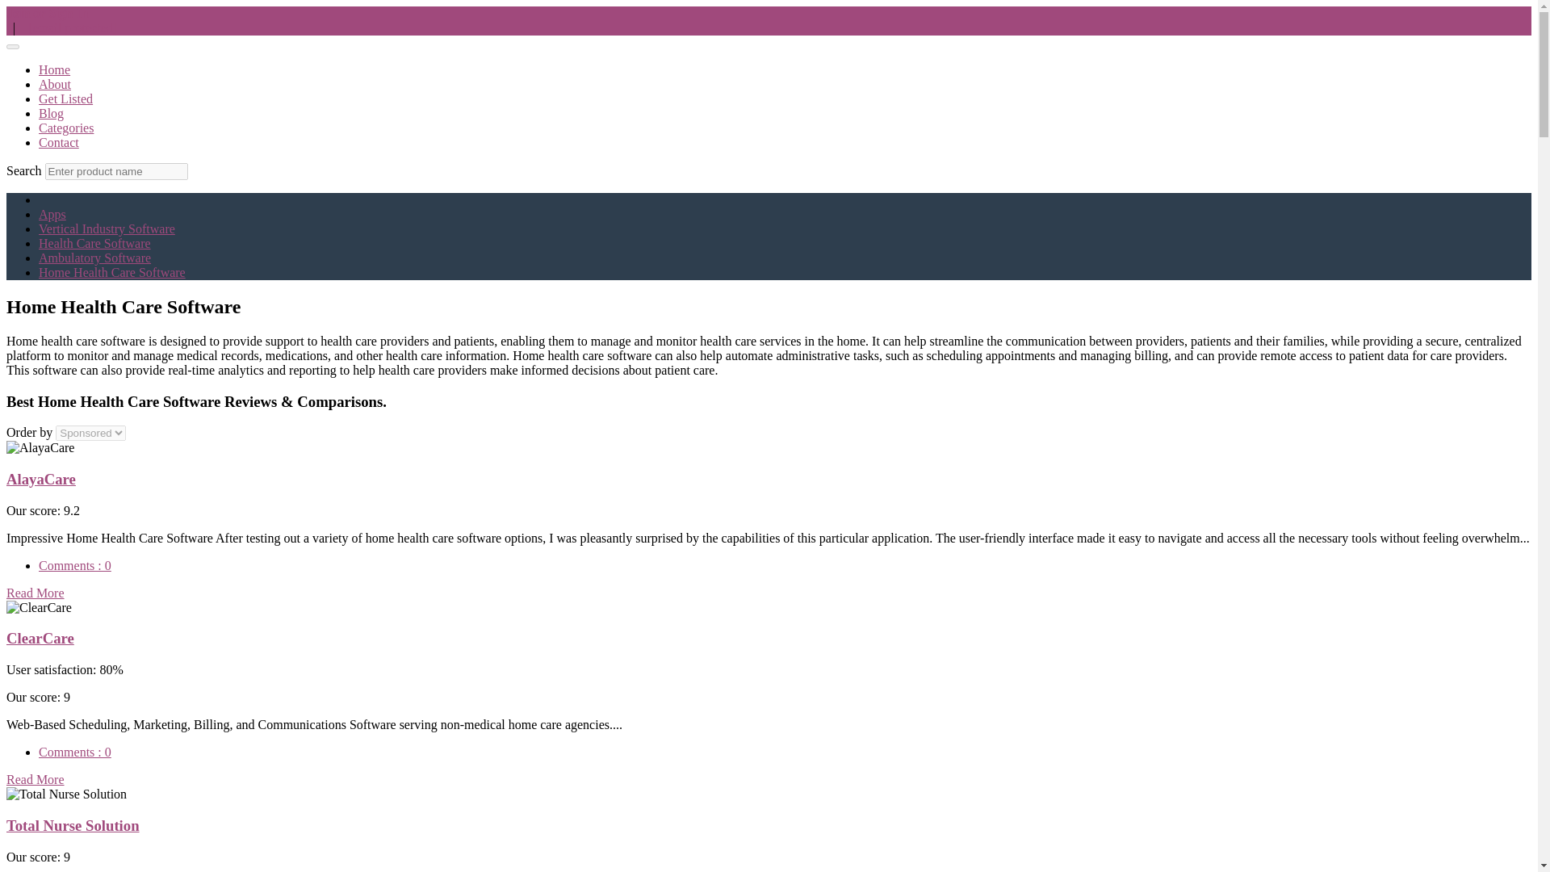 This screenshot has width=1550, height=872. I want to click on Blog, so click(51, 113).